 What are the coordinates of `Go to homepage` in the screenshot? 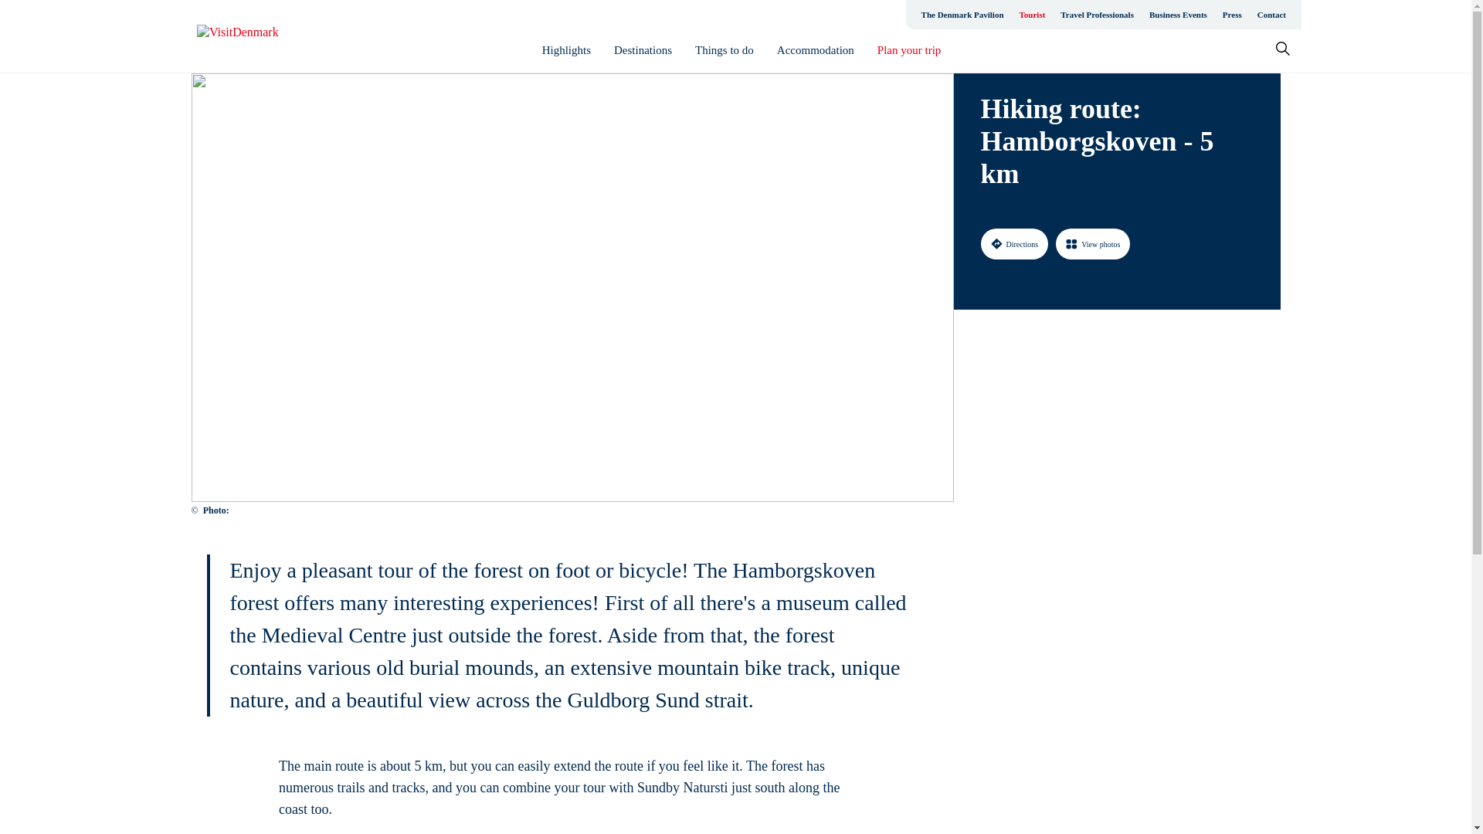 It's located at (258, 36).